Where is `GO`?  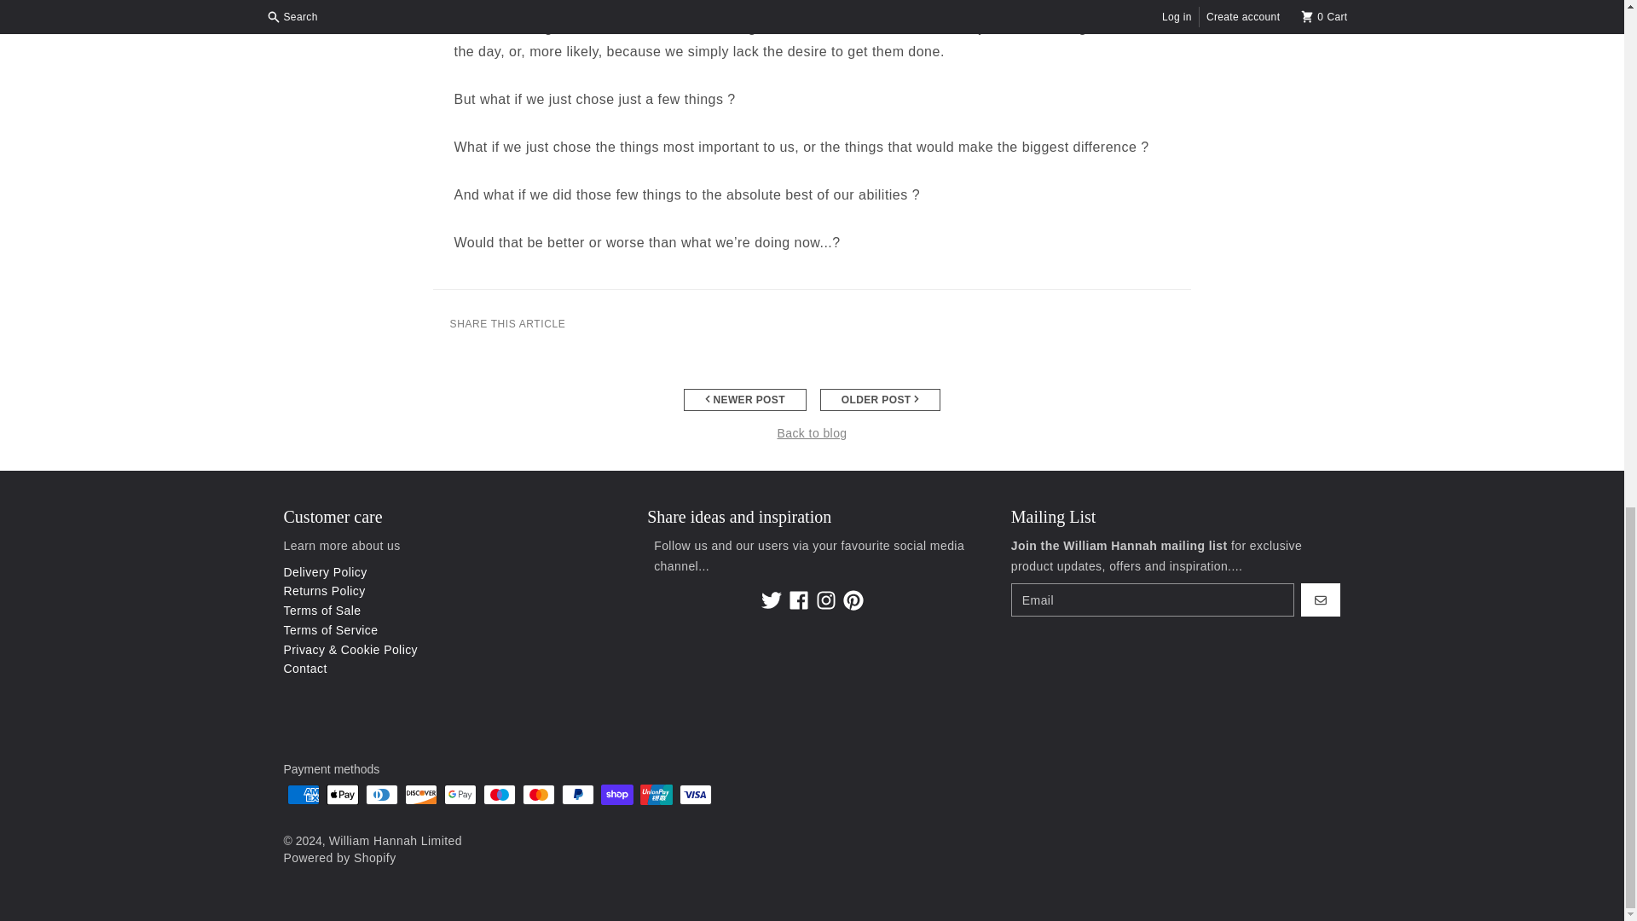
GO is located at coordinates (1321, 600).